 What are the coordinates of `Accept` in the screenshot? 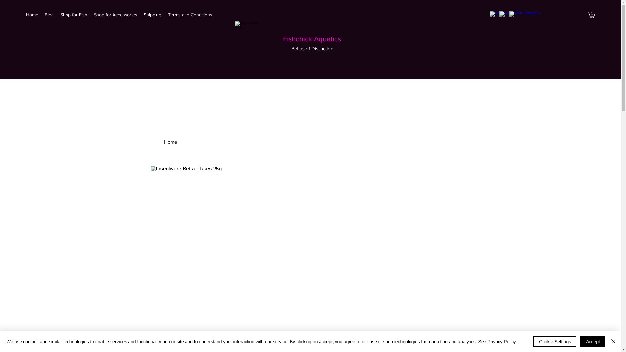 It's located at (593, 342).